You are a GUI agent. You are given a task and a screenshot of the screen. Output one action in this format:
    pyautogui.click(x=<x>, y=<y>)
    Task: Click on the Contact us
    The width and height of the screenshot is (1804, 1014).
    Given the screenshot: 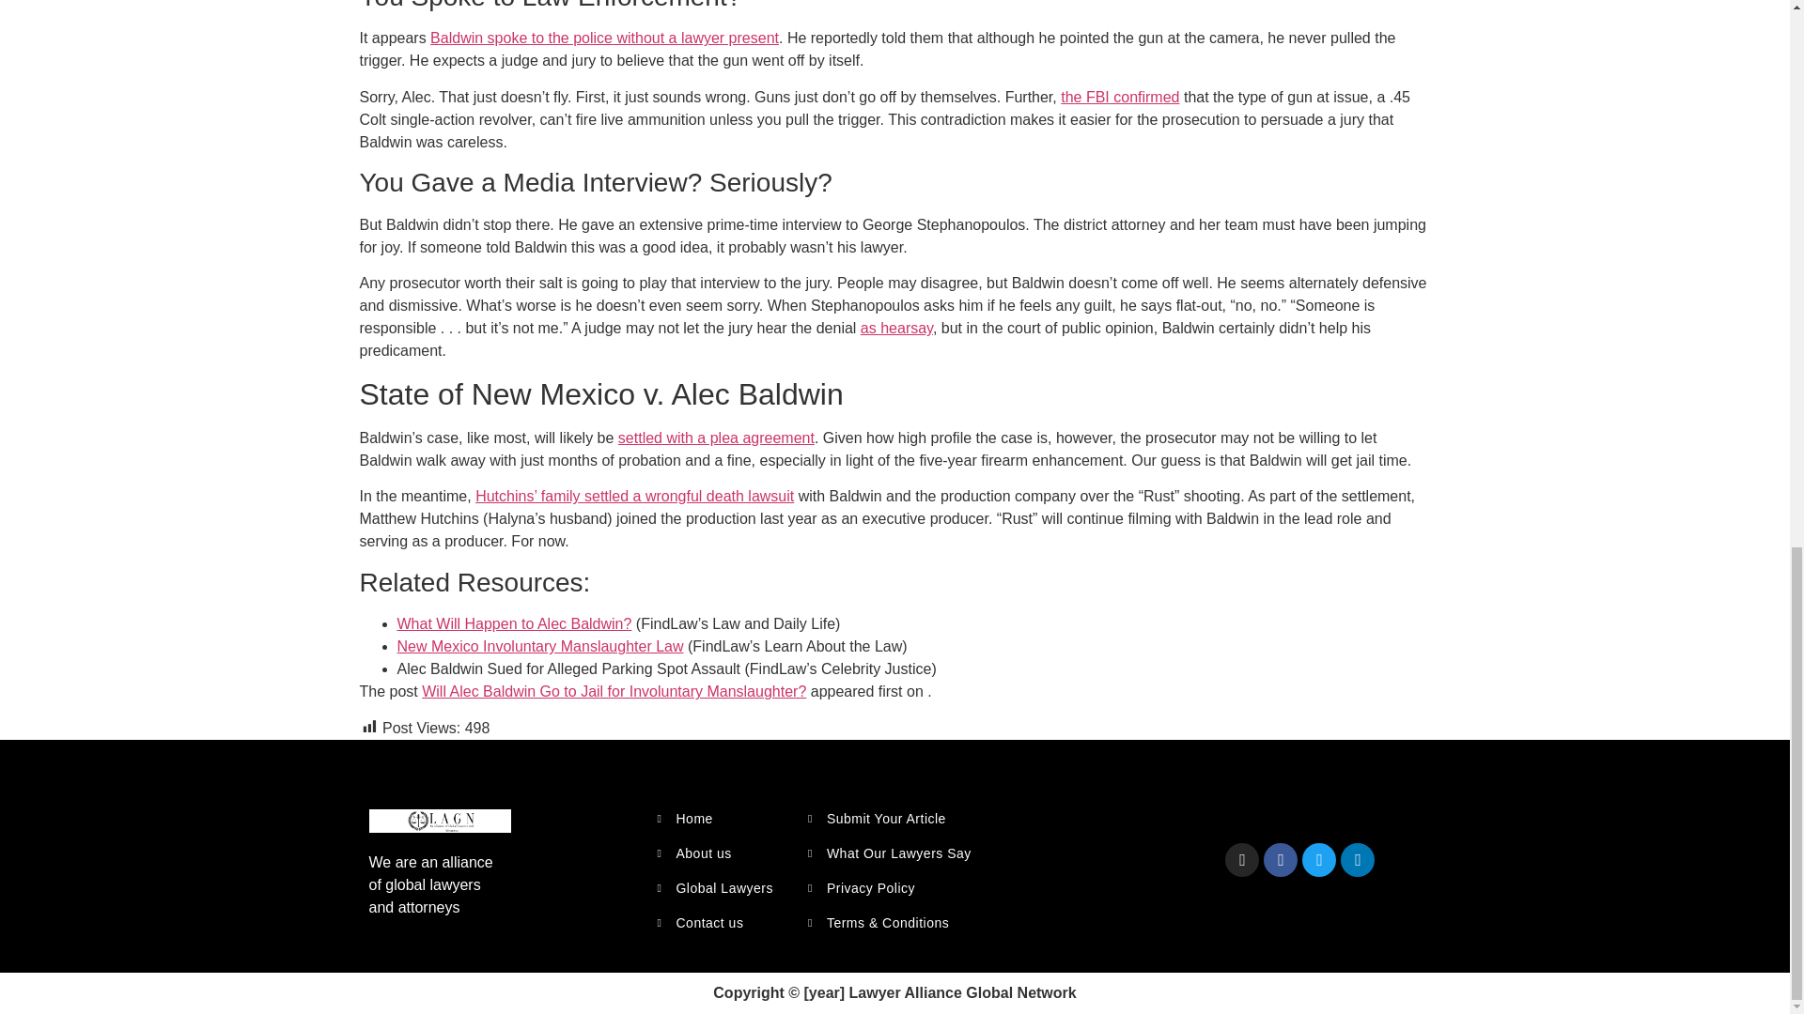 What is the action you would take?
    pyautogui.click(x=722, y=923)
    